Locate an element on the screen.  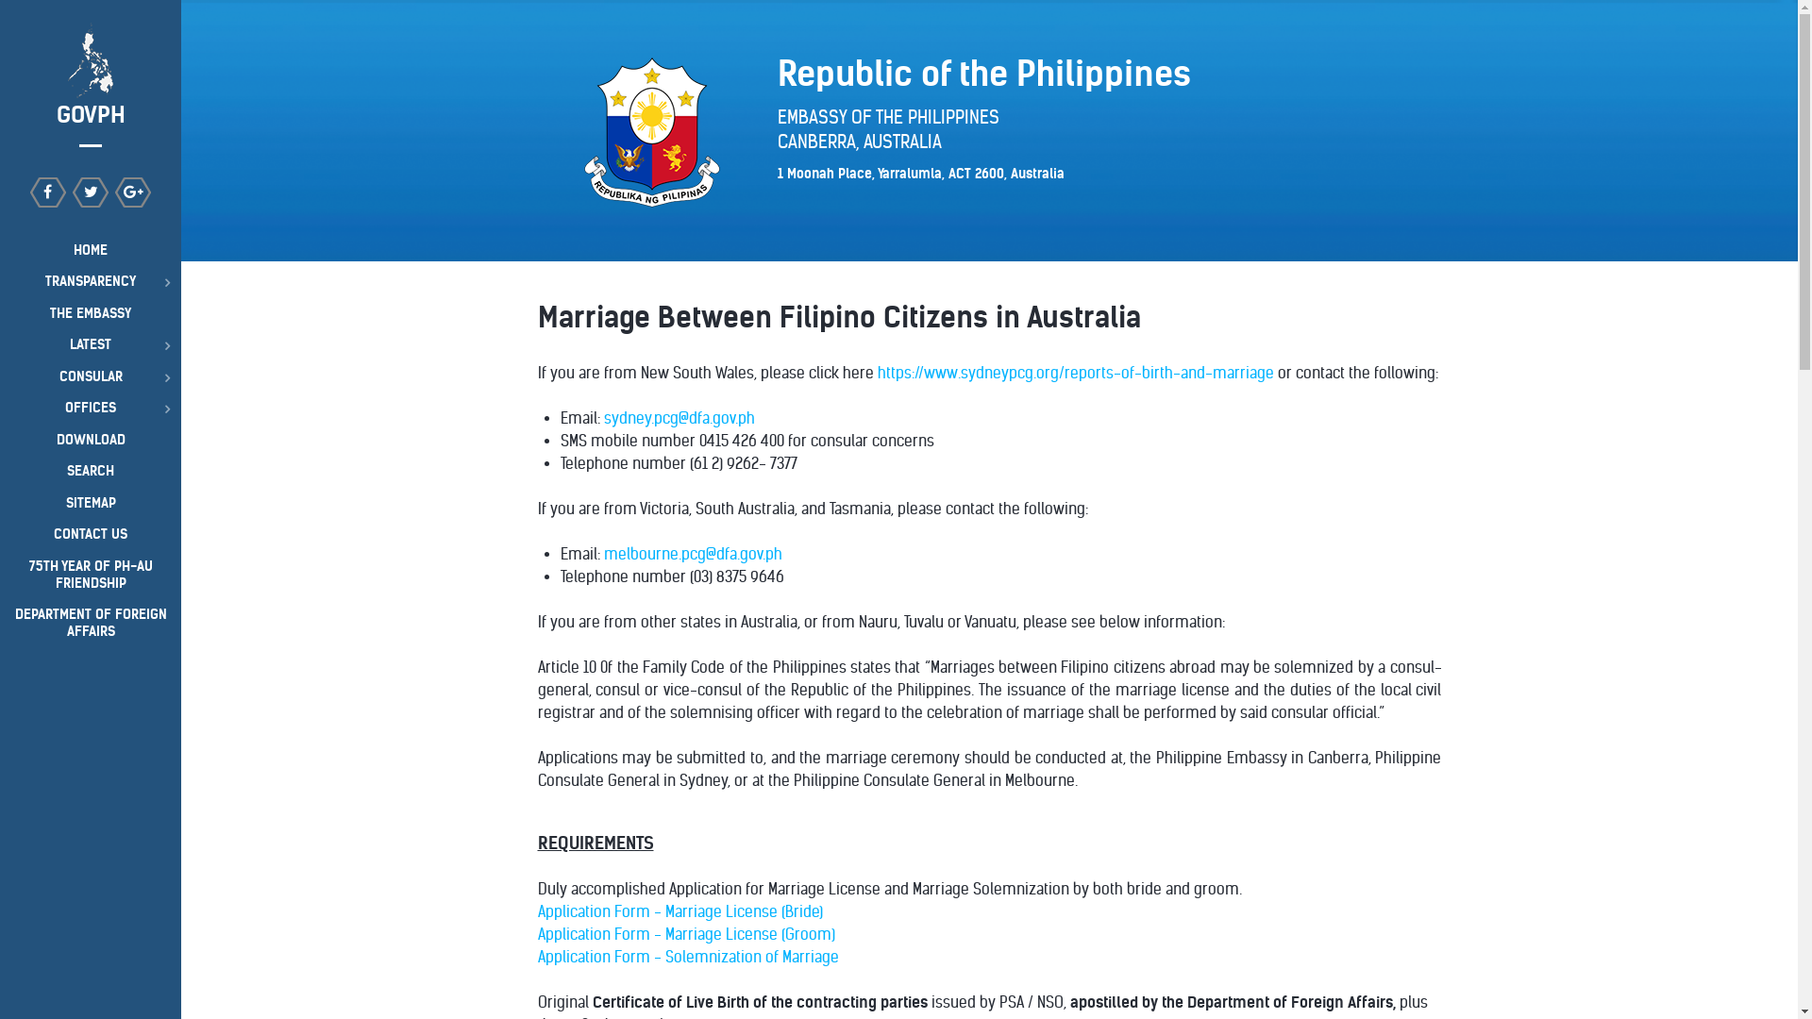
Application Form - Marriage License (Groom) is located at coordinates (687, 934).